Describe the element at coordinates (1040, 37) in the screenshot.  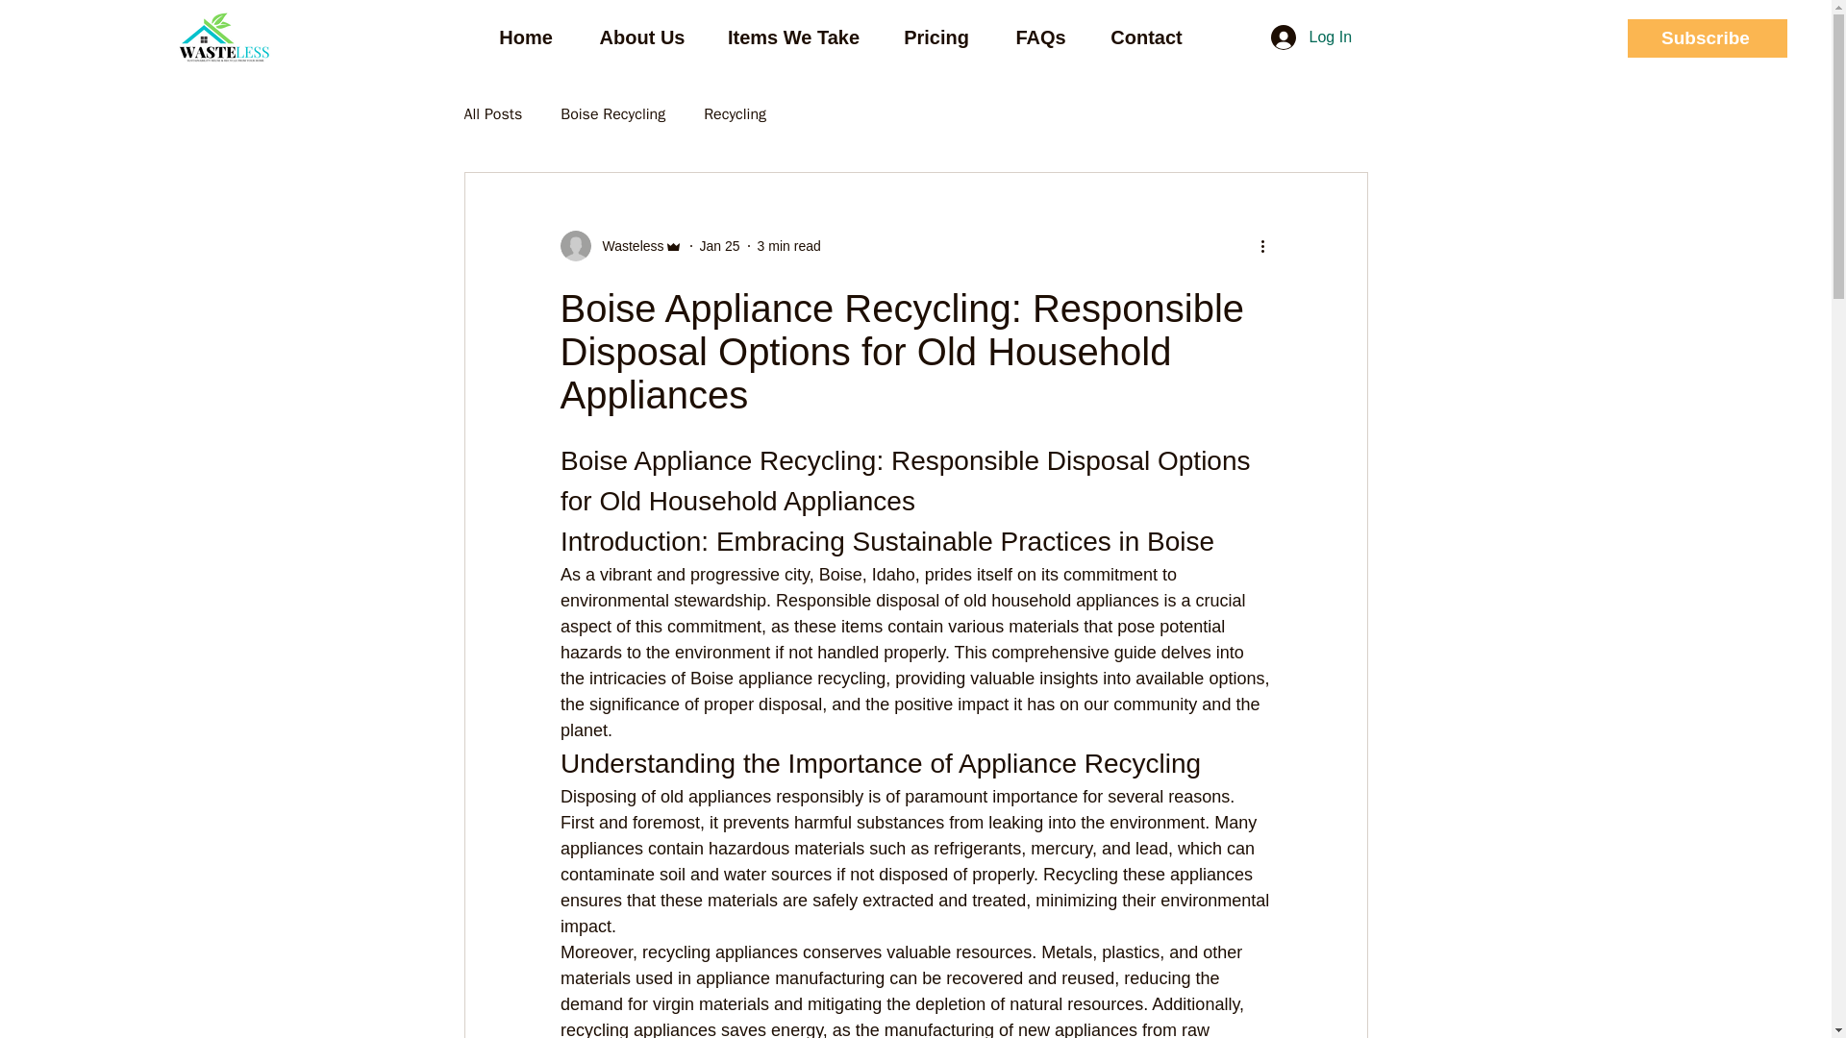
I see `FAQs` at that location.